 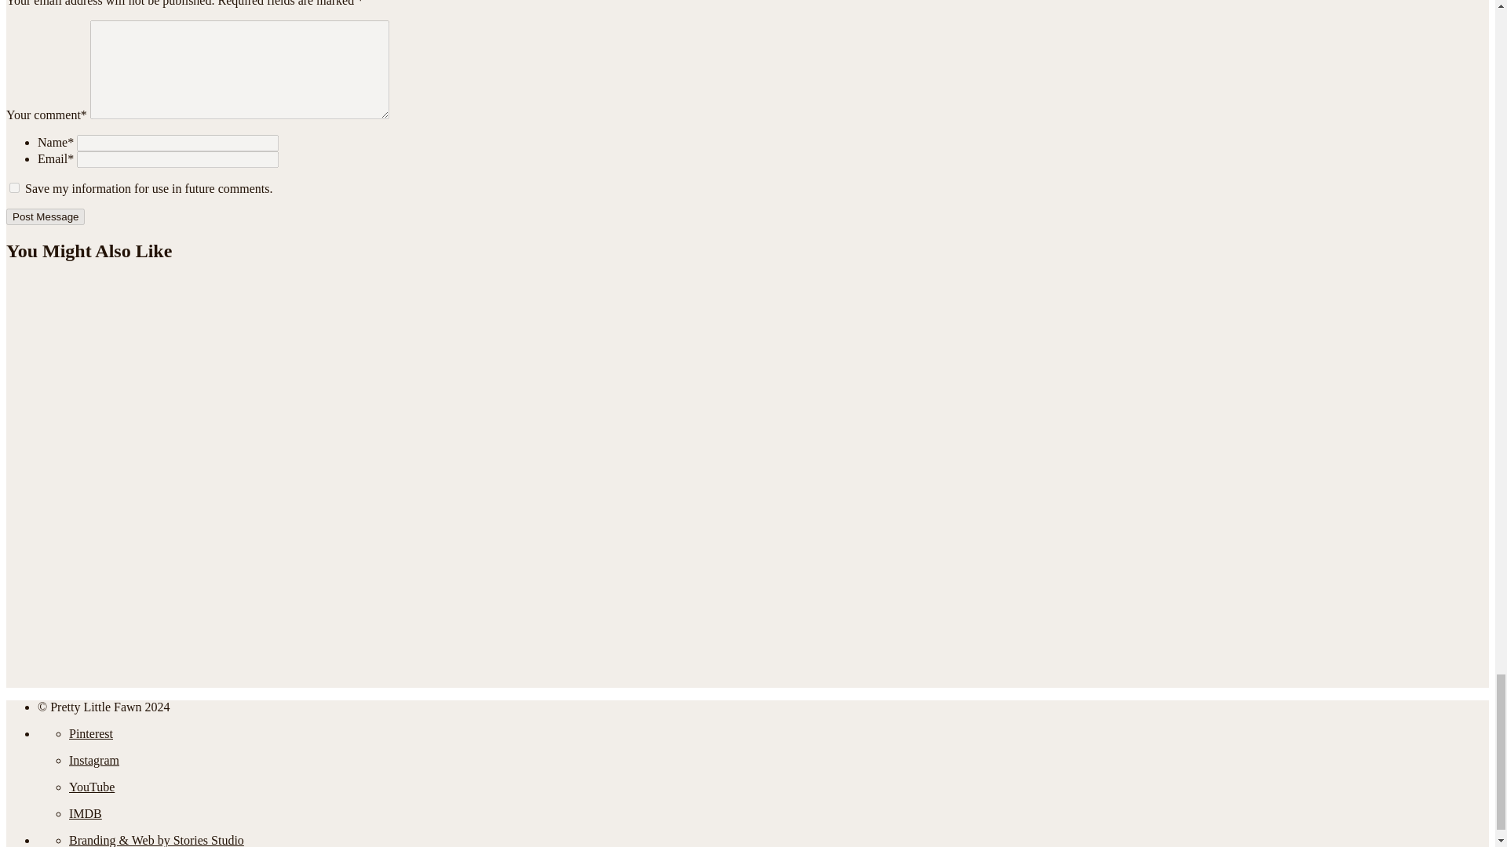 I want to click on yes, so click(x=14, y=188).